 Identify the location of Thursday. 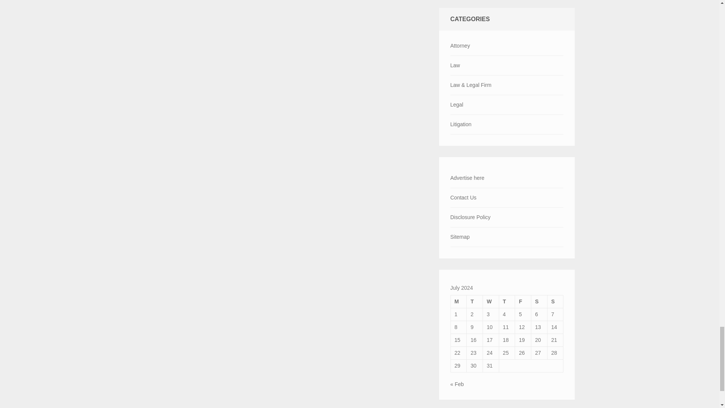
(507, 301).